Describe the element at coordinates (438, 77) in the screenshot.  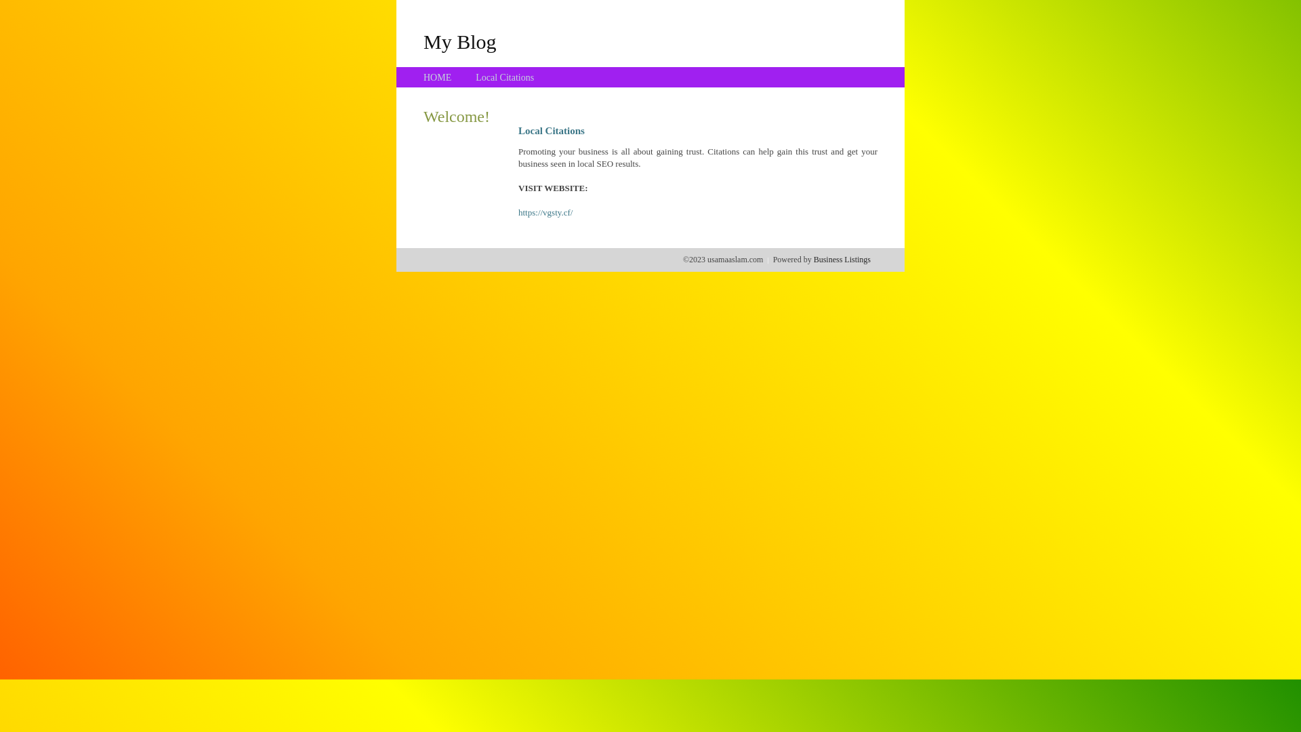
I see `HOME` at that location.